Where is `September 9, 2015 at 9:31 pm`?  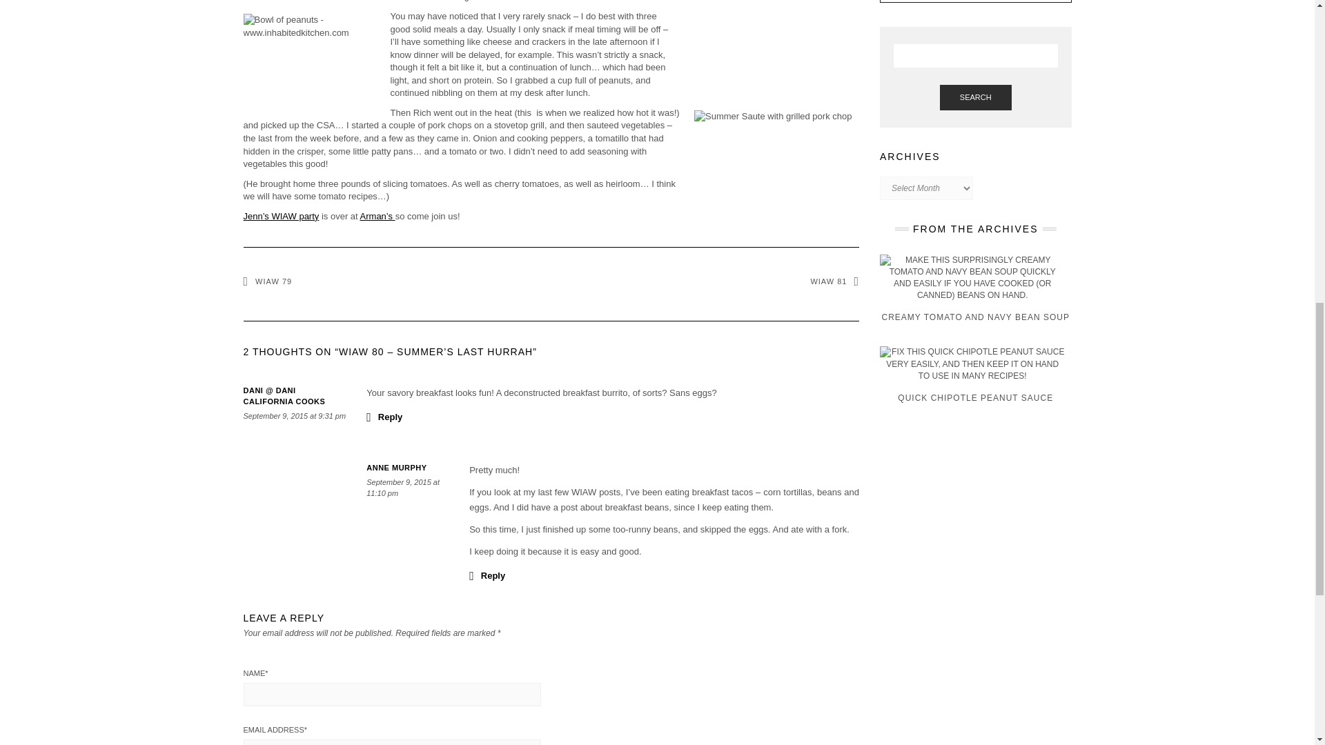
September 9, 2015 at 9:31 pm is located at coordinates (294, 416).